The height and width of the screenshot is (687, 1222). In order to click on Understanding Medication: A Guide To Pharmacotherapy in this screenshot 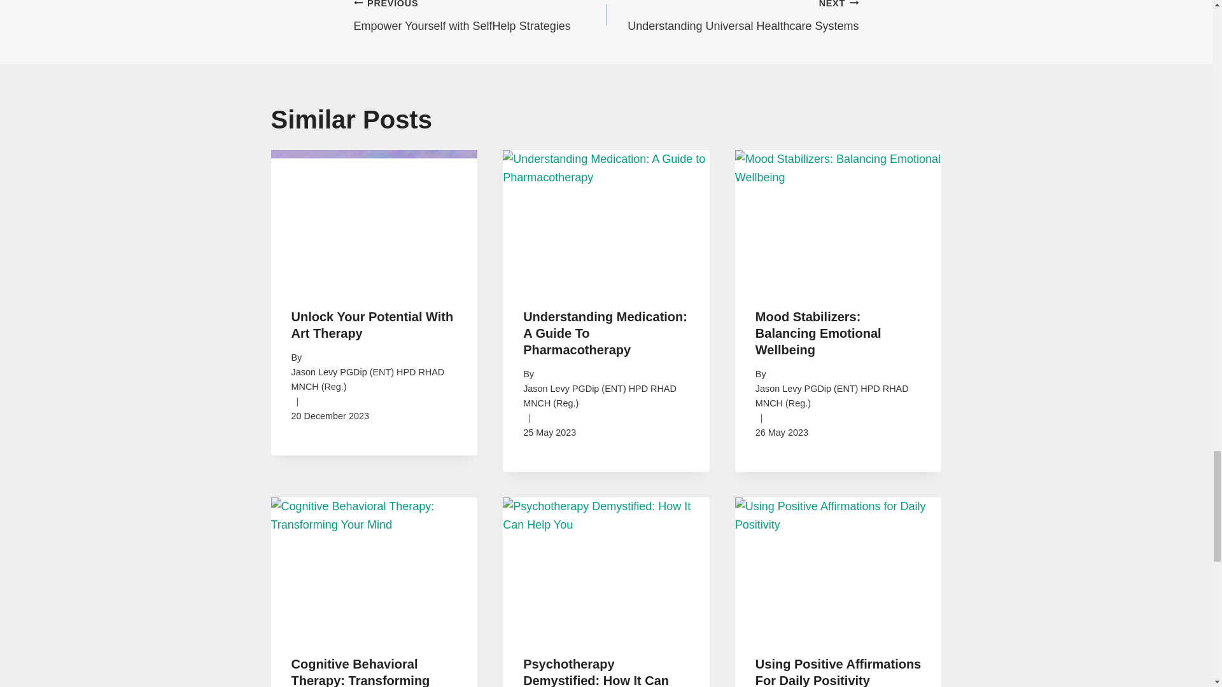, I will do `click(605, 333)`.